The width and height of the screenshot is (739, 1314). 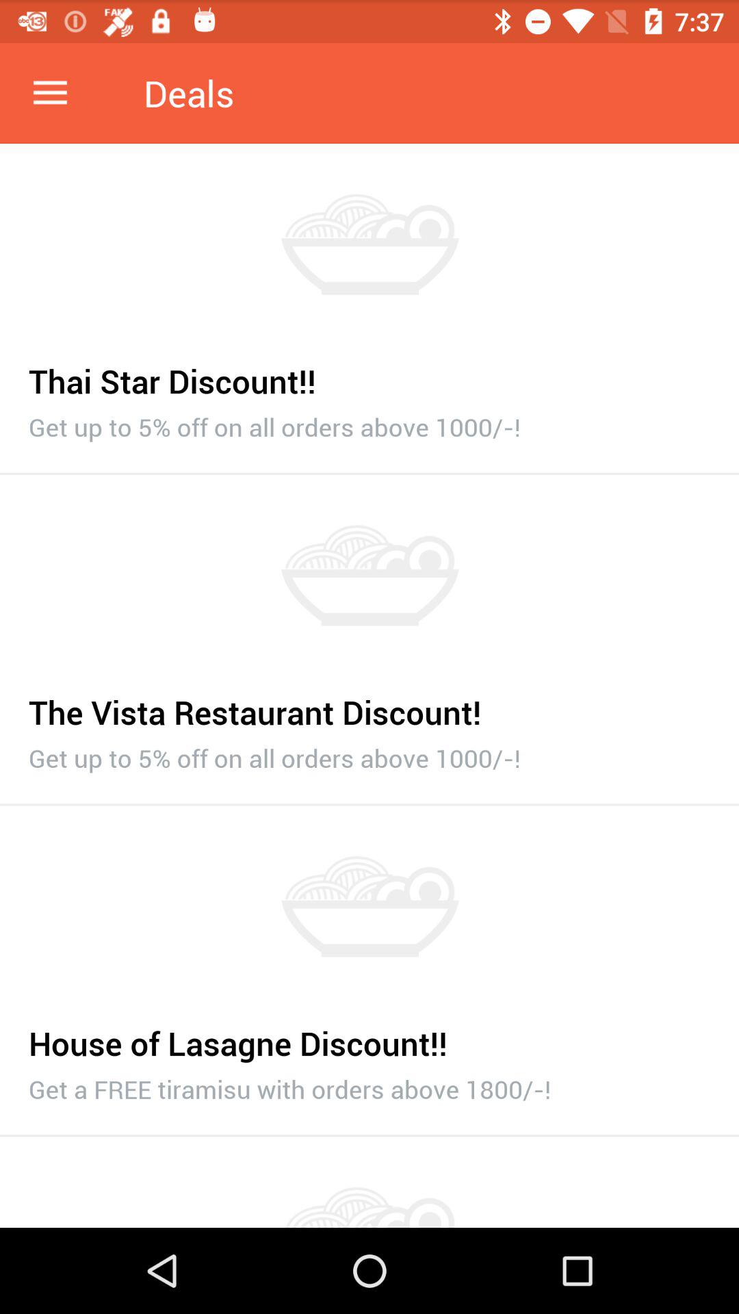 What do you see at coordinates (369, 474) in the screenshot?
I see `turn off icon below get up to item` at bounding box center [369, 474].